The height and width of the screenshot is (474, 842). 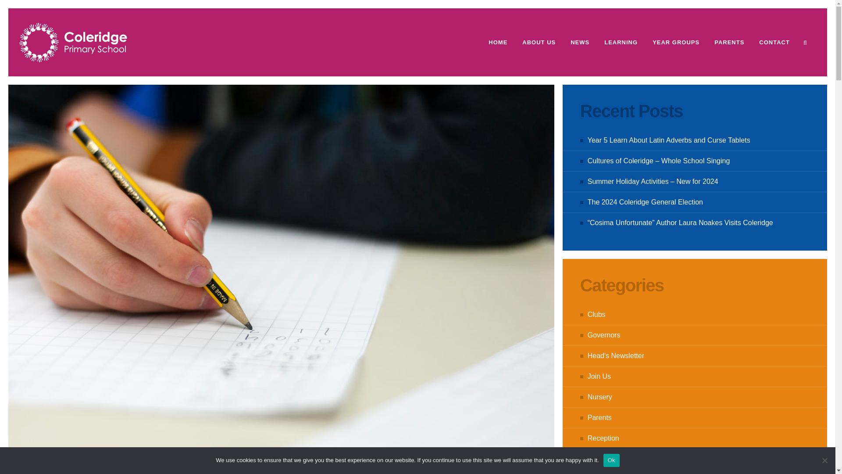 I want to click on No, so click(x=824, y=460).